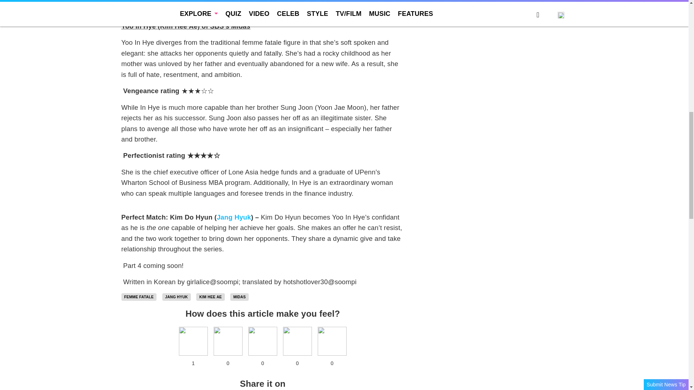 This screenshot has height=390, width=694. What do you see at coordinates (176, 297) in the screenshot?
I see `Jang Hyuk` at bounding box center [176, 297].